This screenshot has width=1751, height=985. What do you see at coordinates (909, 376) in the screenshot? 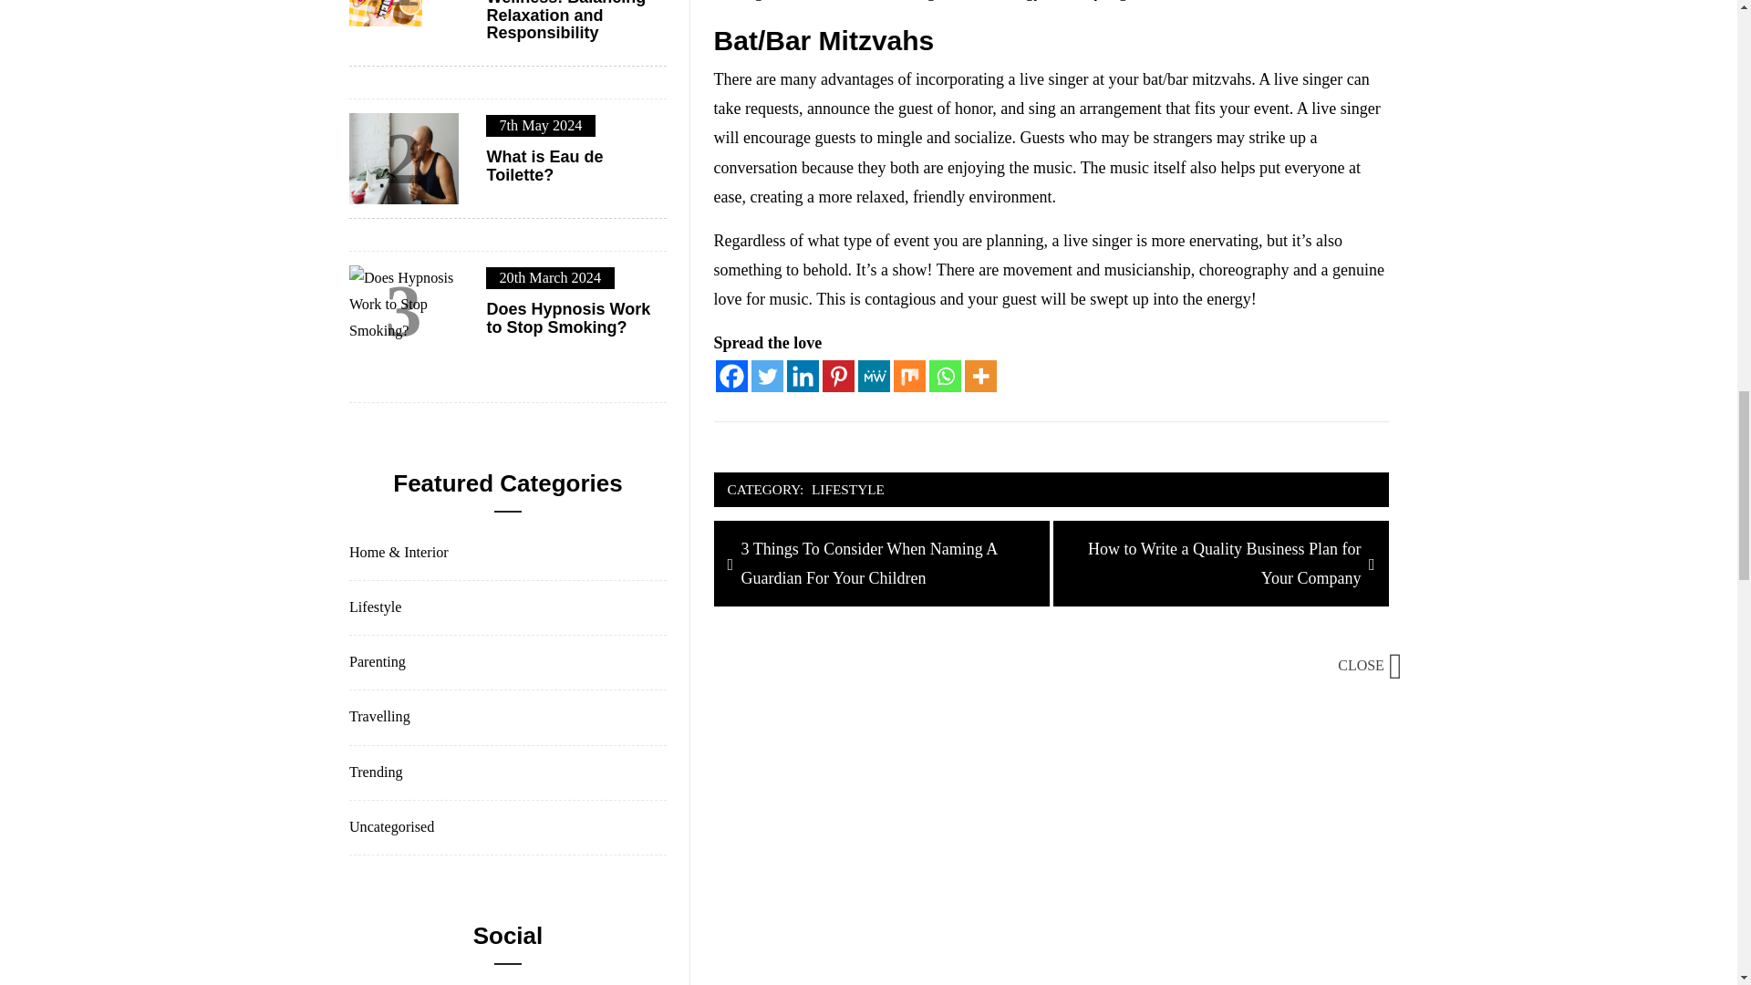
I see `Mix` at bounding box center [909, 376].